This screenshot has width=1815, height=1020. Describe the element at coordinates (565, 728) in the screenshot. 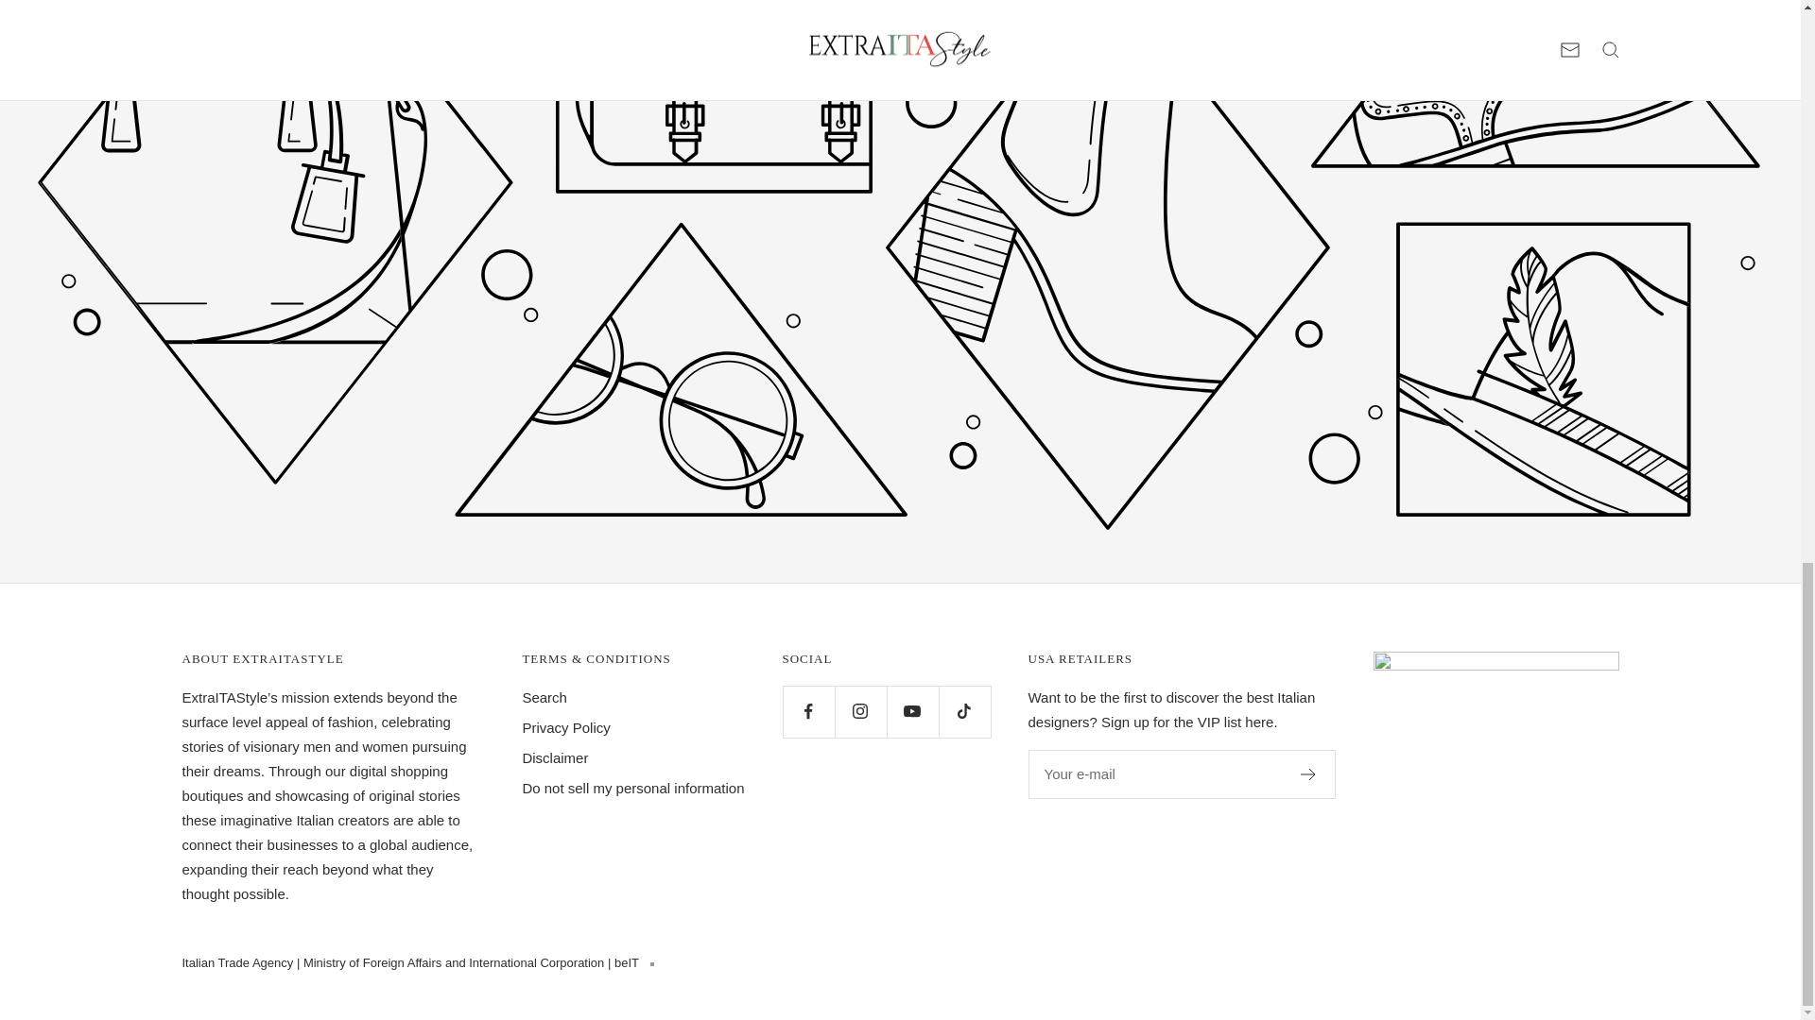

I see `Privacy Policy` at that location.